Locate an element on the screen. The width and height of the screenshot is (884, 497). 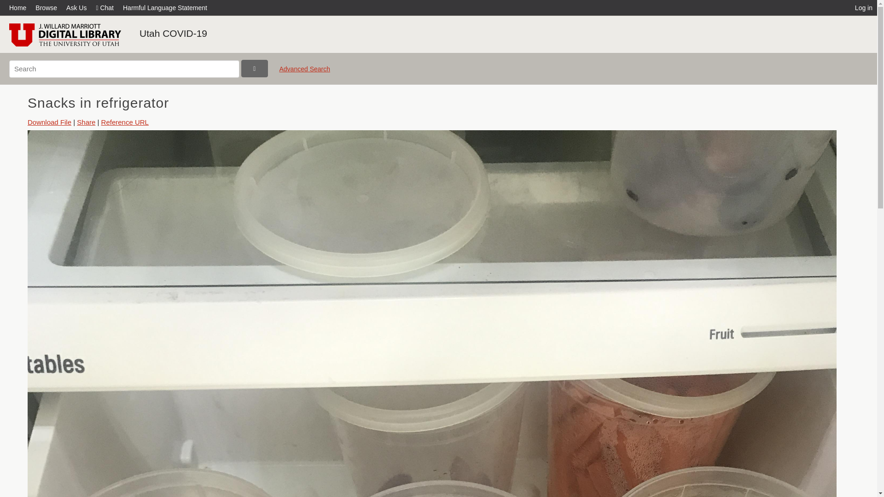
Share is located at coordinates (86, 122).